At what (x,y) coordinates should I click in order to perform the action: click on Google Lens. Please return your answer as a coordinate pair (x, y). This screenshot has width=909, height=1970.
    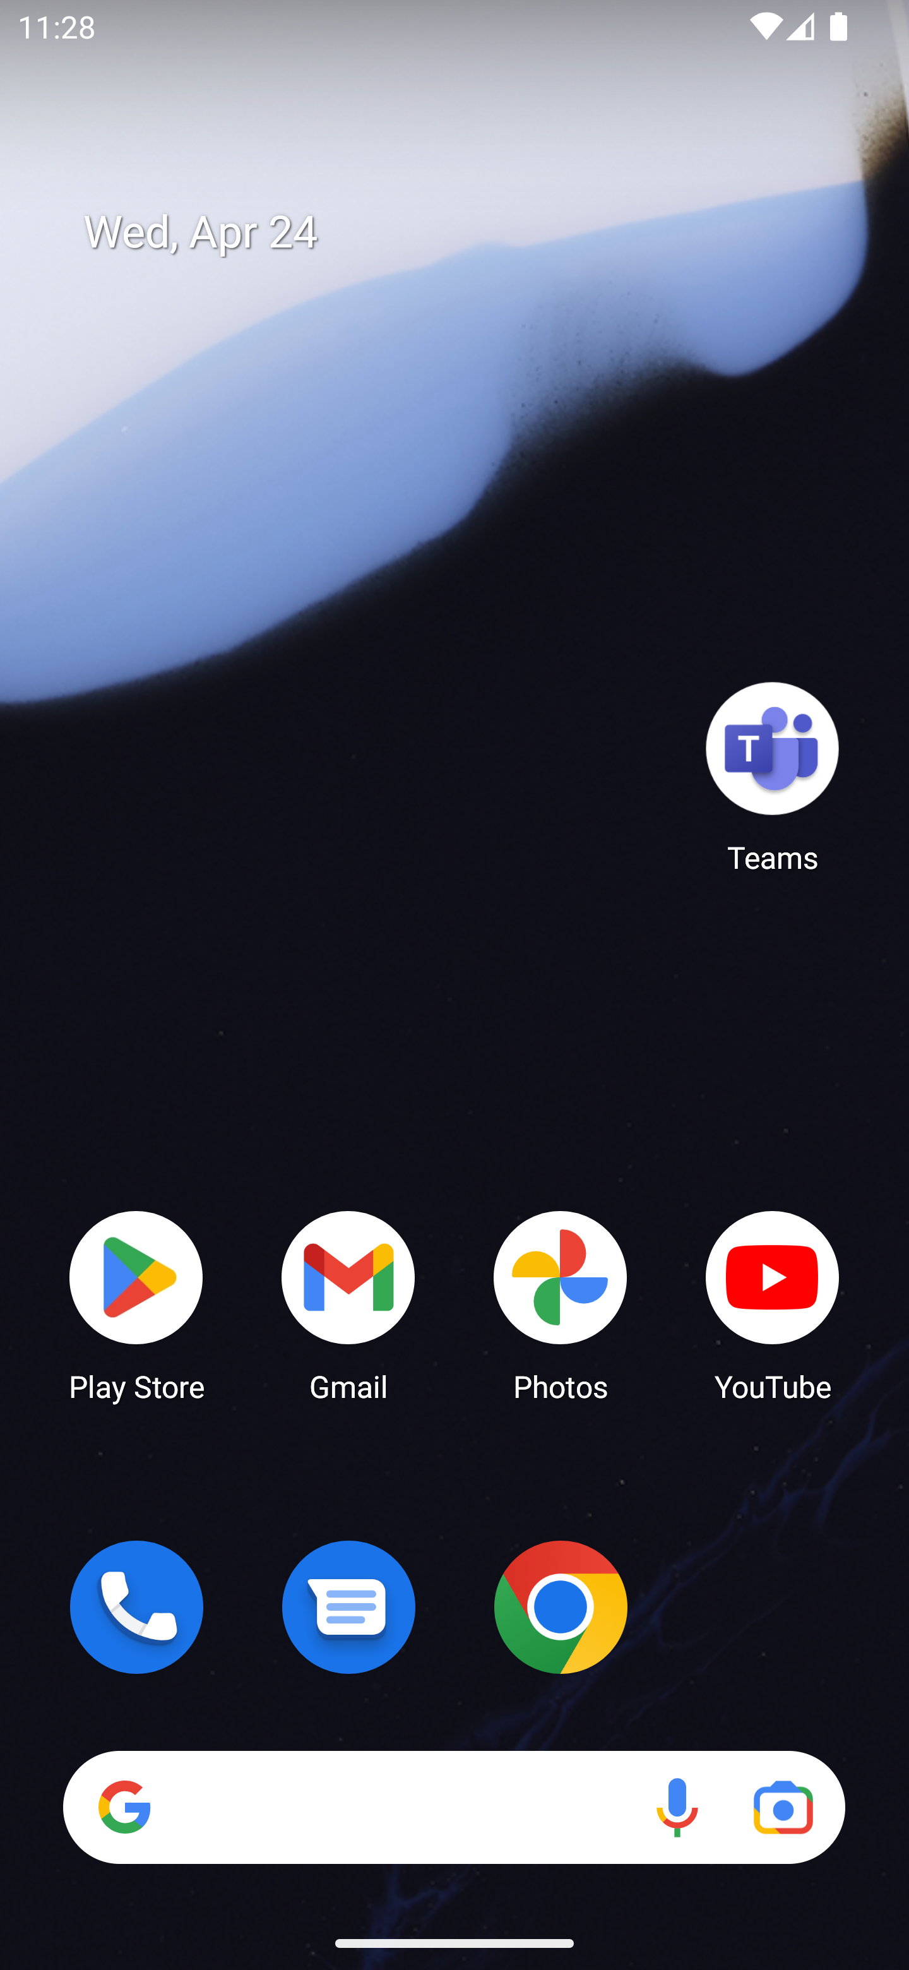
    Looking at the image, I should click on (783, 1807).